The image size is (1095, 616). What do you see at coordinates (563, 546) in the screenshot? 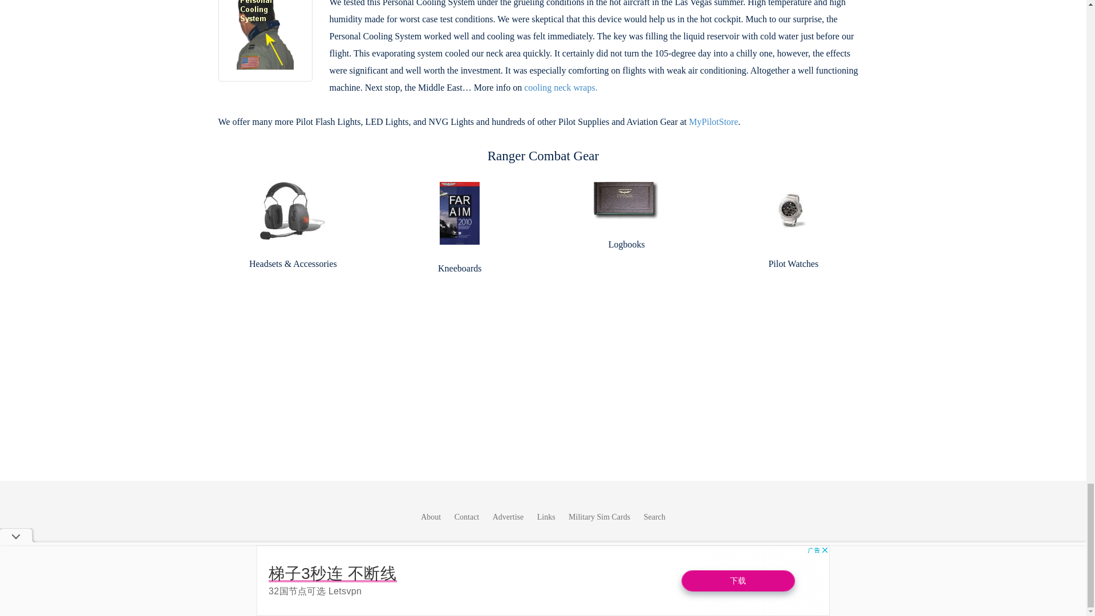
I see `Contact Us` at bounding box center [563, 546].